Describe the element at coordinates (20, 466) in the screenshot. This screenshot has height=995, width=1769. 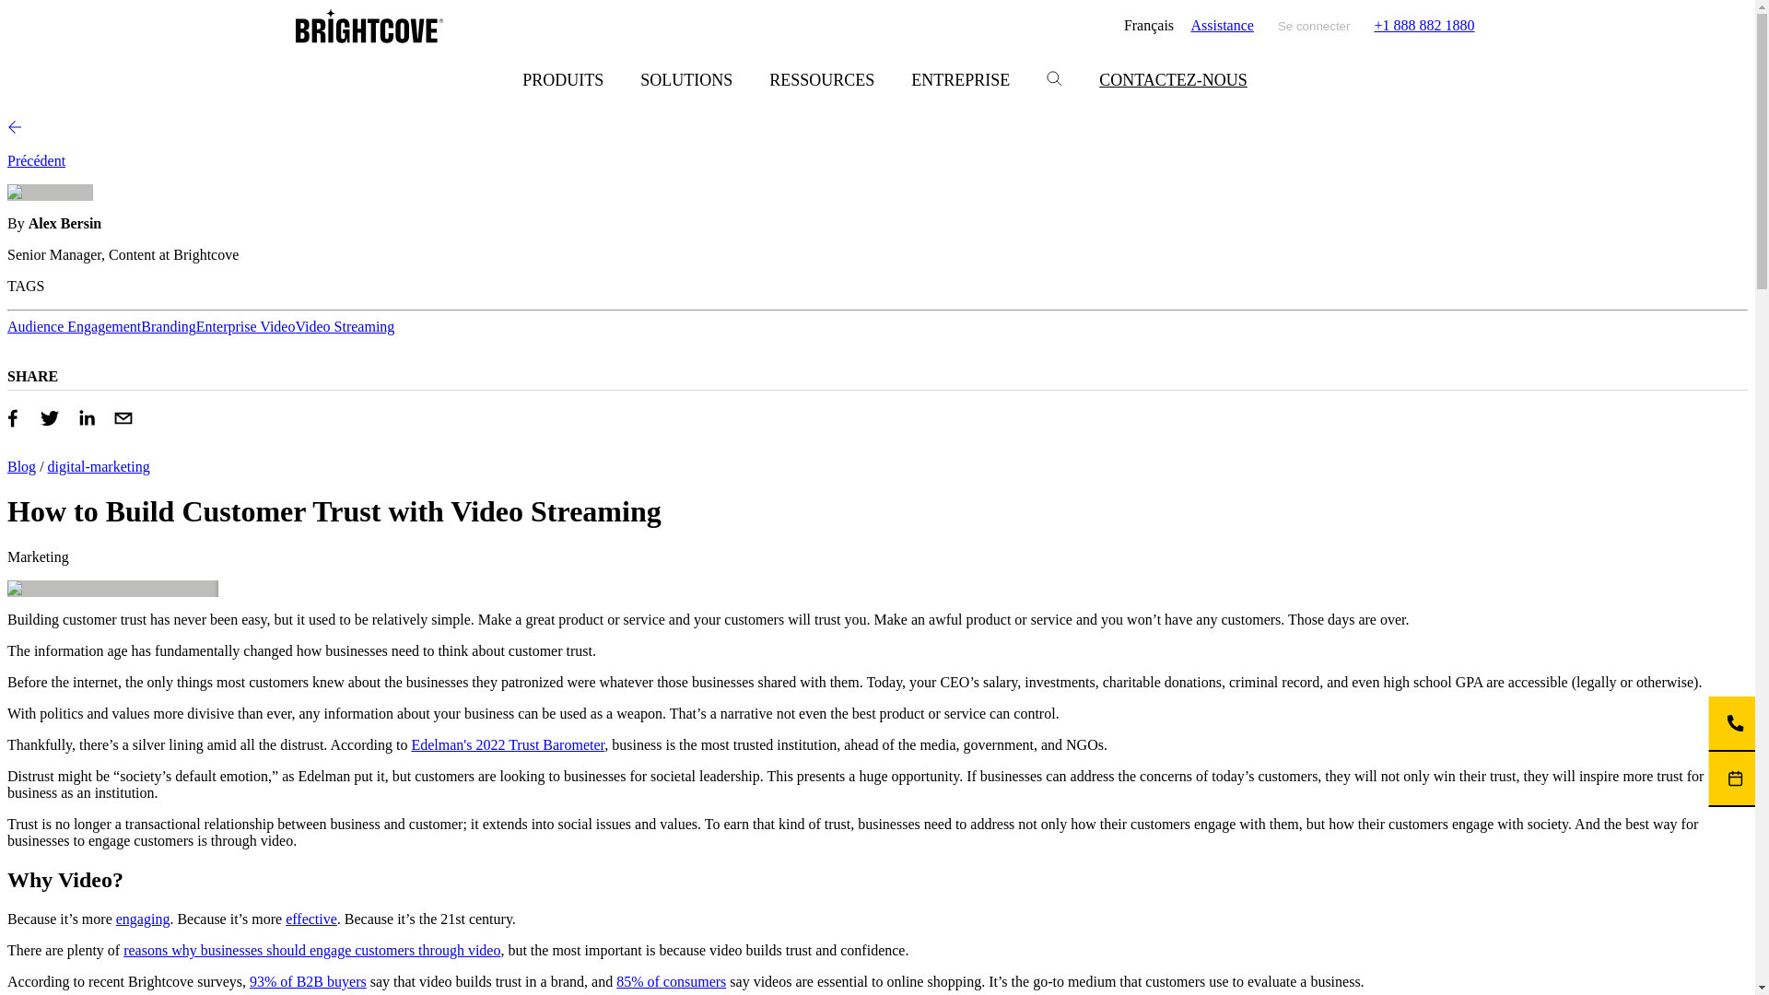
I see `Blog` at that location.